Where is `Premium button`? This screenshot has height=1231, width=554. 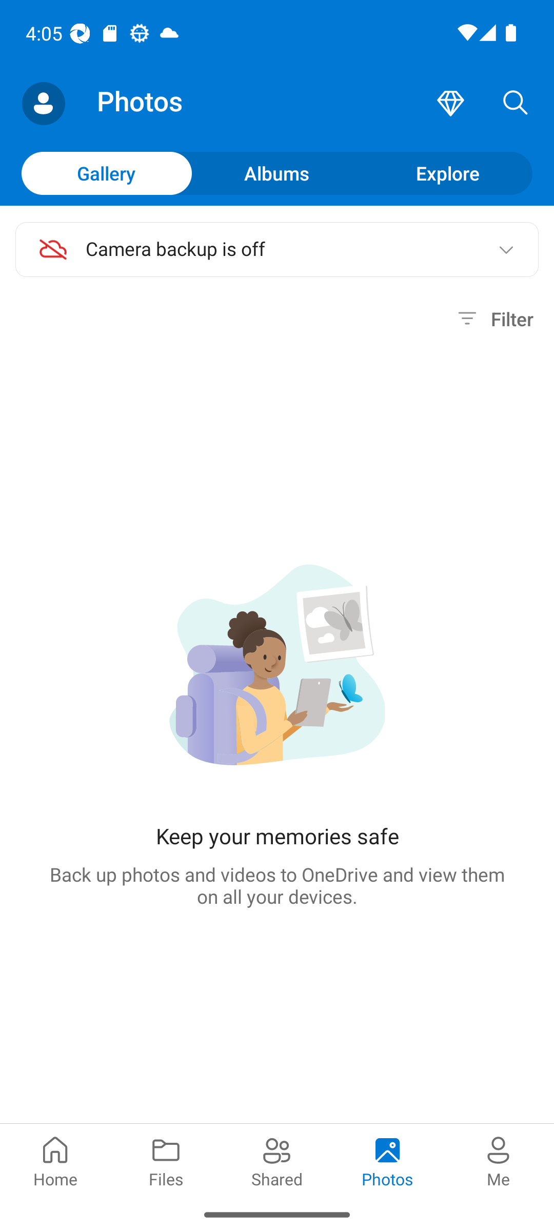 Premium button is located at coordinates (450, 104).